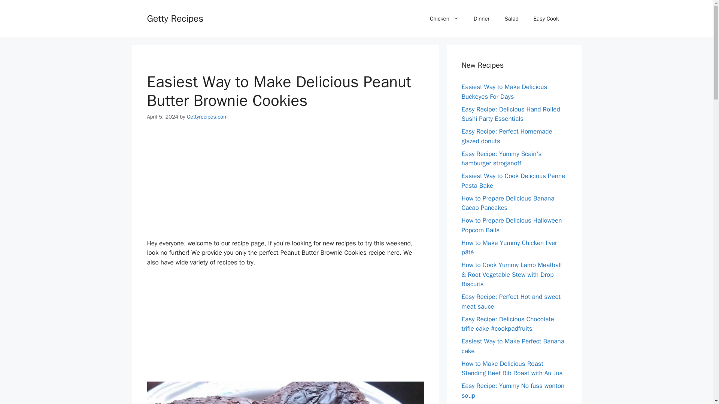 The width and height of the screenshot is (719, 404). Describe the element at coordinates (513, 181) in the screenshot. I see `Easiest Way to Cook Delicious Penne Pasta Bake` at that location.